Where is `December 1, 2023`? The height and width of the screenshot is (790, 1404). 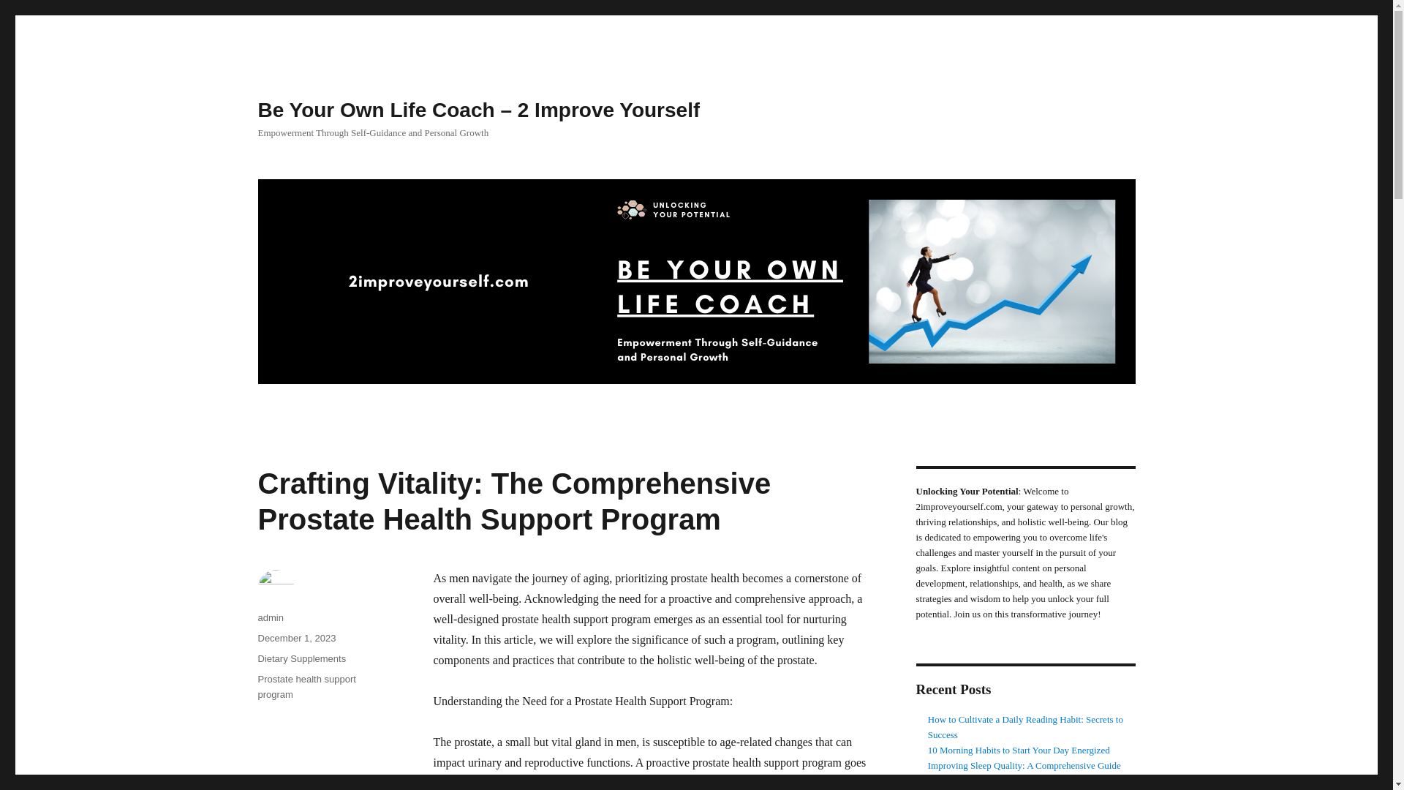 December 1, 2023 is located at coordinates (295, 638).